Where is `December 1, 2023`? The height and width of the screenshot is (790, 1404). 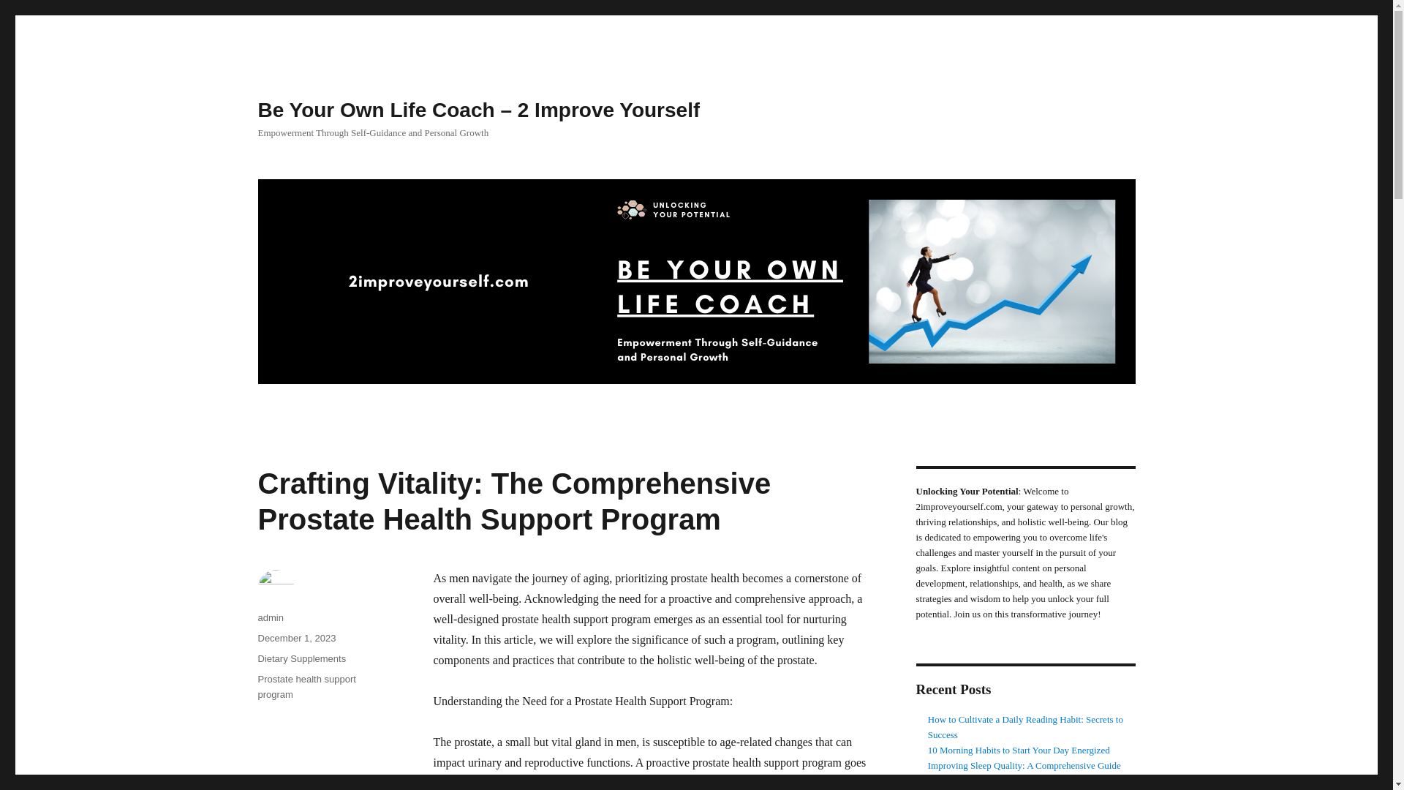 December 1, 2023 is located at coordinates (295, 638).